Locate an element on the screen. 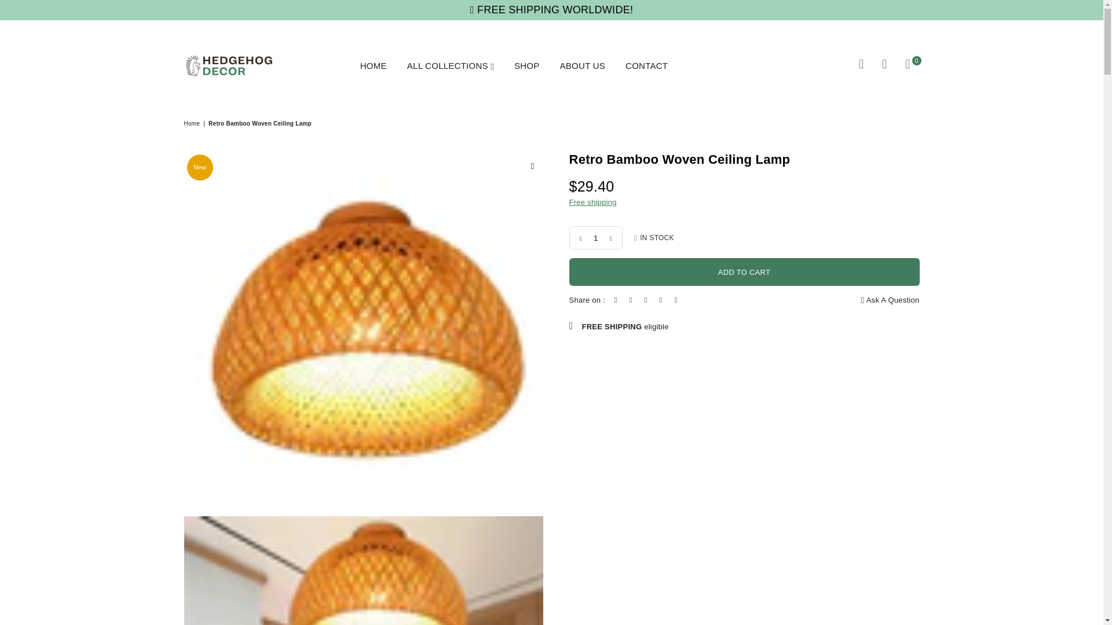  HOME is located at coordinates (373, 66).